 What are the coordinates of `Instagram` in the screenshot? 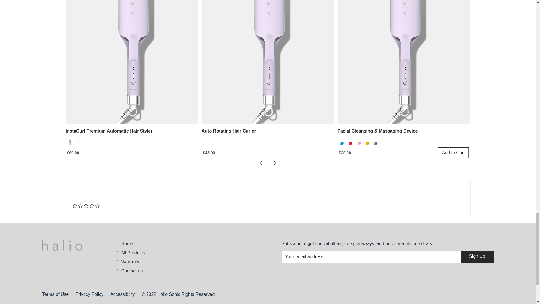 It's located at (492, 294).